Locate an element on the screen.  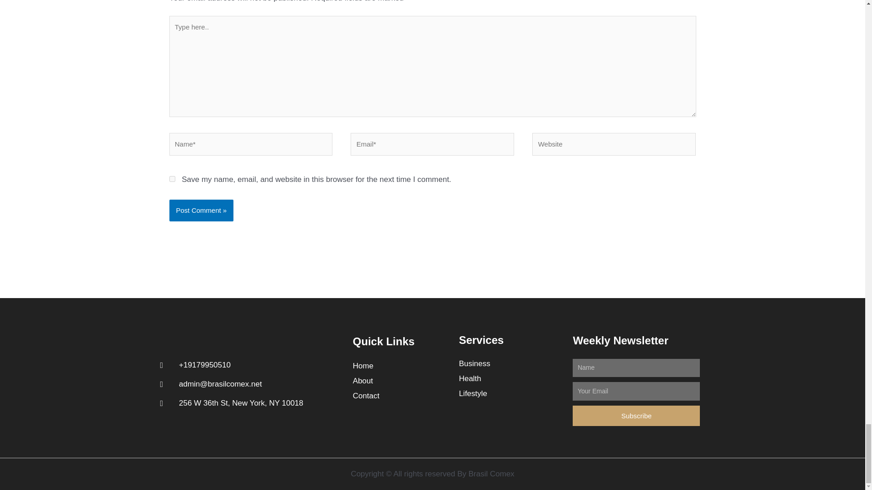
Contact is located at coordinates (401, 396).